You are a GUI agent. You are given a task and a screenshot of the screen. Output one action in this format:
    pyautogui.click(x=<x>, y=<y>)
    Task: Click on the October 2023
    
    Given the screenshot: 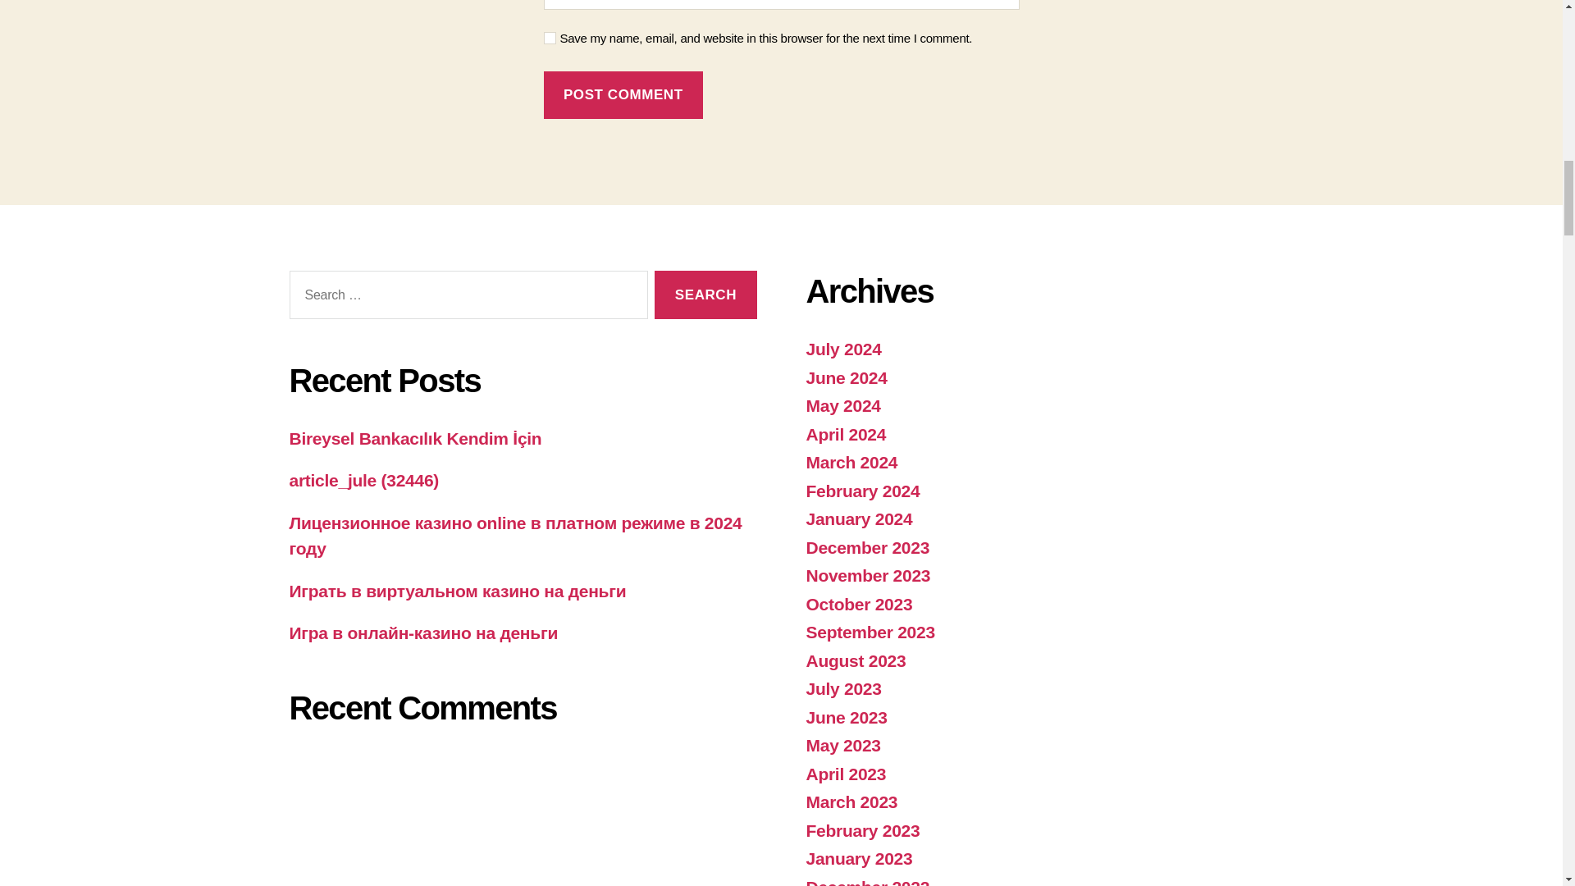 What is the action you would take?
    pyautogui.click(x=858, y=604)
    